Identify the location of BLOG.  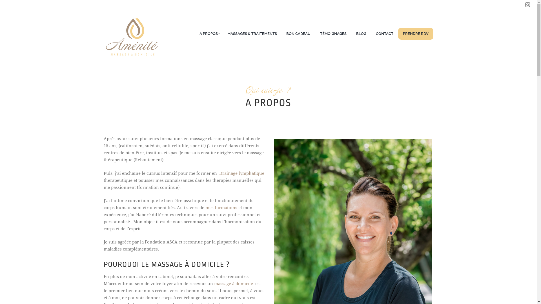
(361, 34).